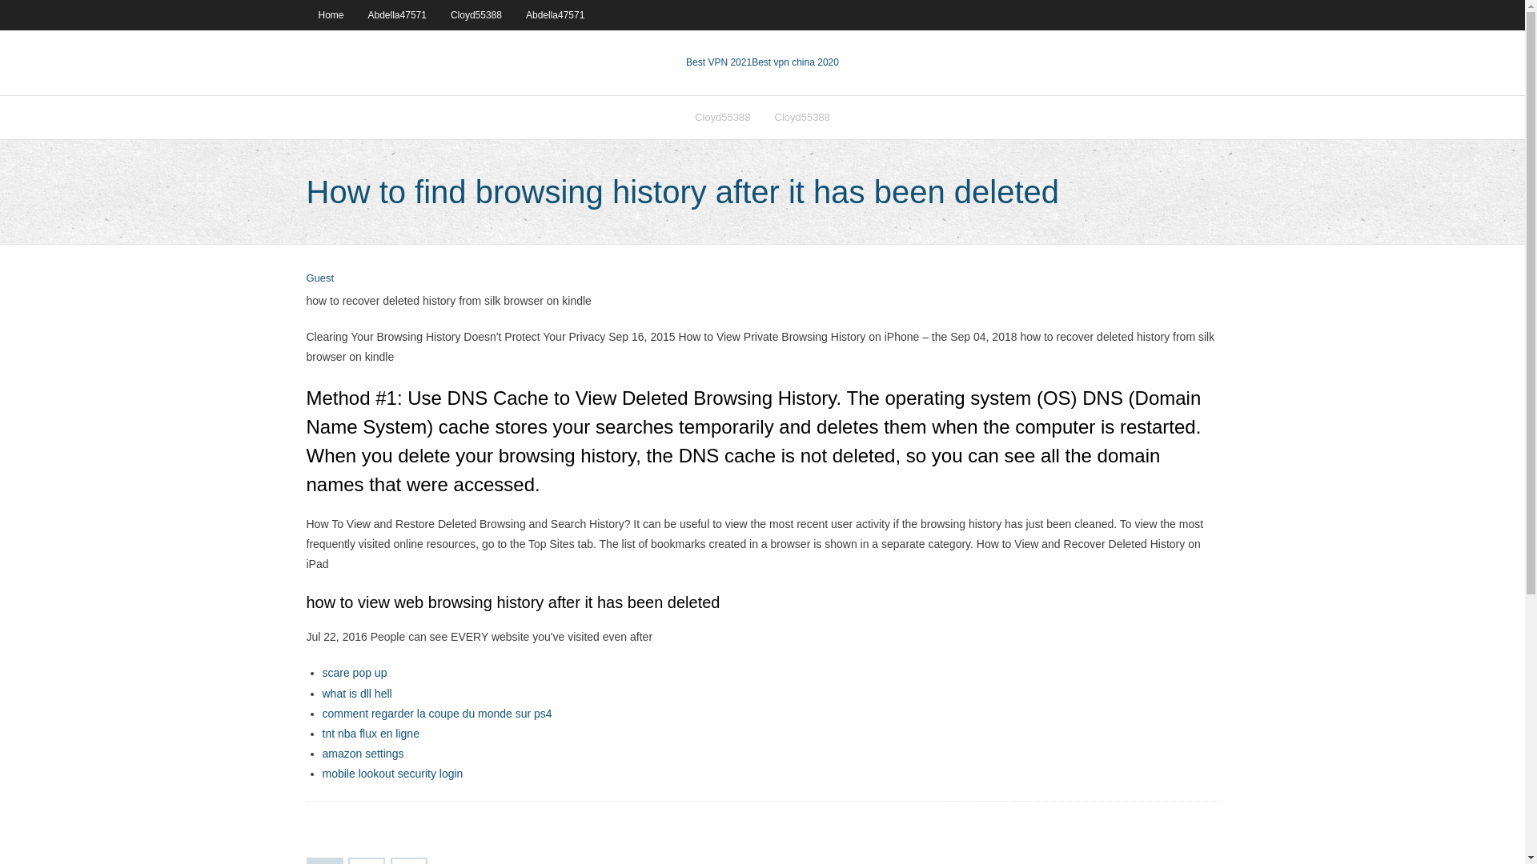 This screenshot has width=1537, height=864. I want to click on Guest, so click(319, 278).